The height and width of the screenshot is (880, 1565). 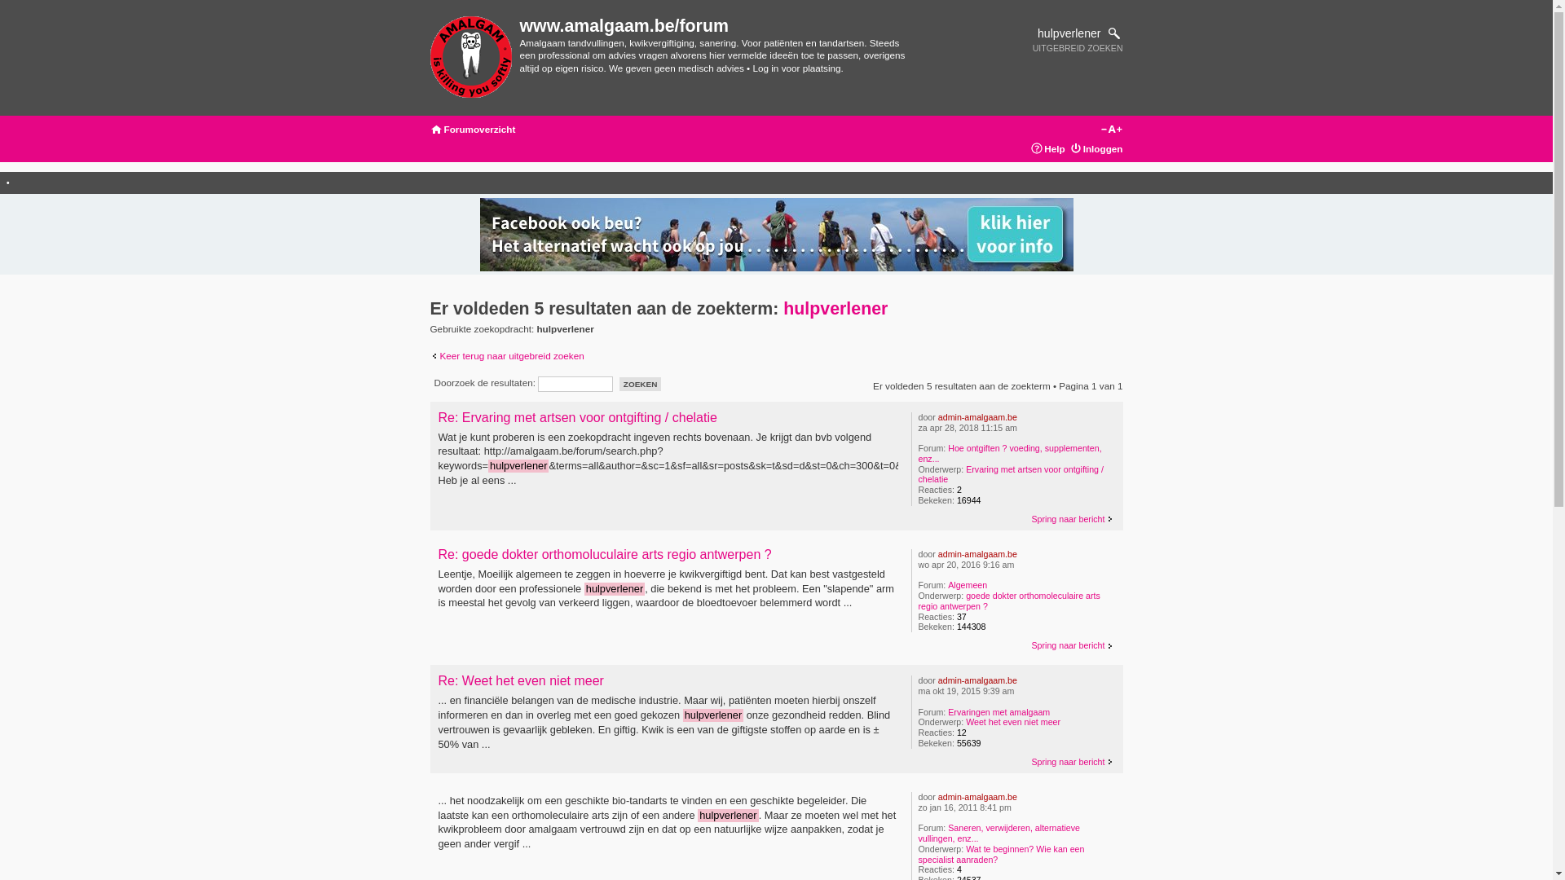 What do you see at coordinates (1009, 601) in the screenshot?
I see `goede dokter orthomoleculaire arts regio antwerpen ?` at bounding box center [1009, 601].